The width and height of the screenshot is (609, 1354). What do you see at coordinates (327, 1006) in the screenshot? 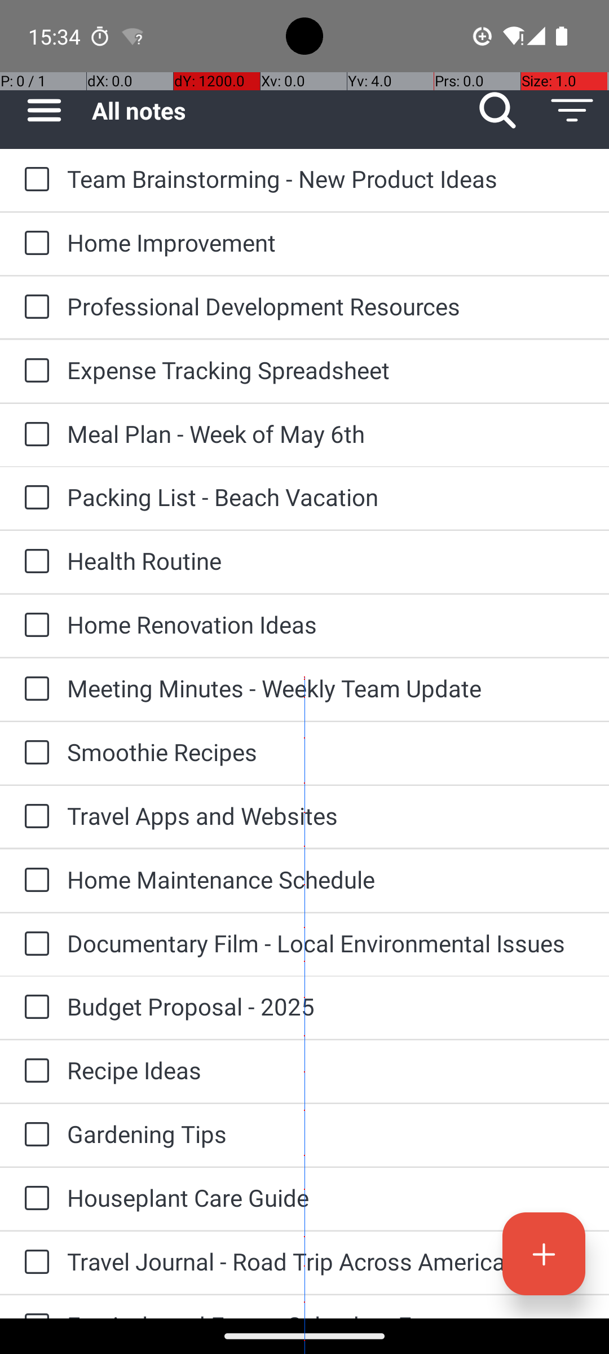
I see `Budget Proposal - 2025` at bounding box center [327, 1006].